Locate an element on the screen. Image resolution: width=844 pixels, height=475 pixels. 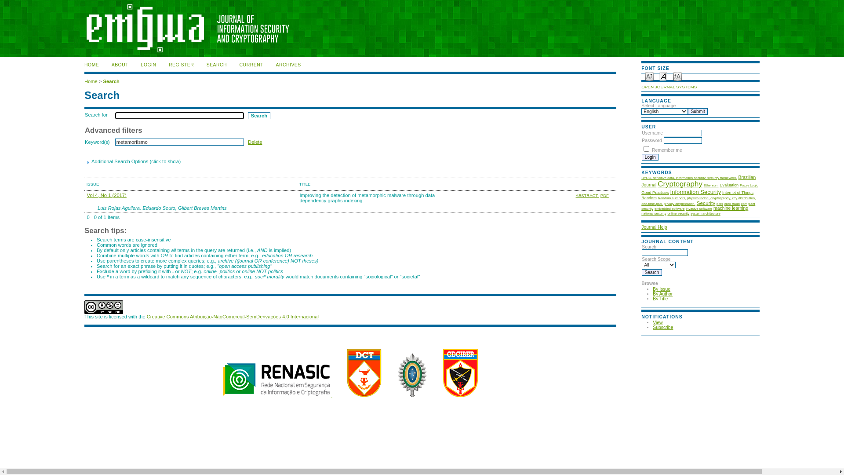
Random is located at coordinates (649, 198).